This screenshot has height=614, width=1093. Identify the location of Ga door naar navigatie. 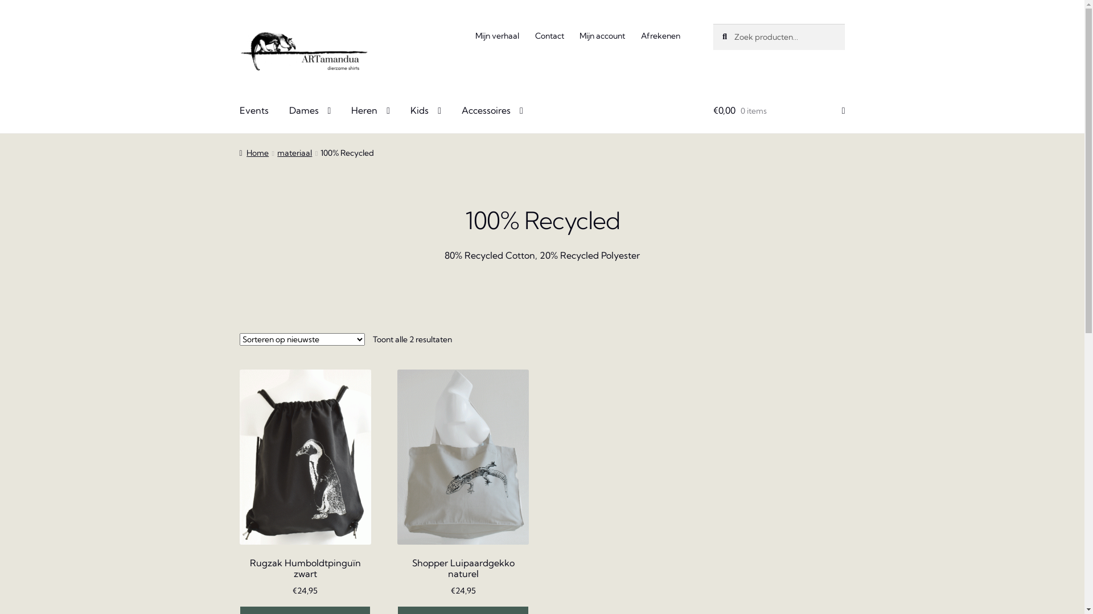
(239, 24).